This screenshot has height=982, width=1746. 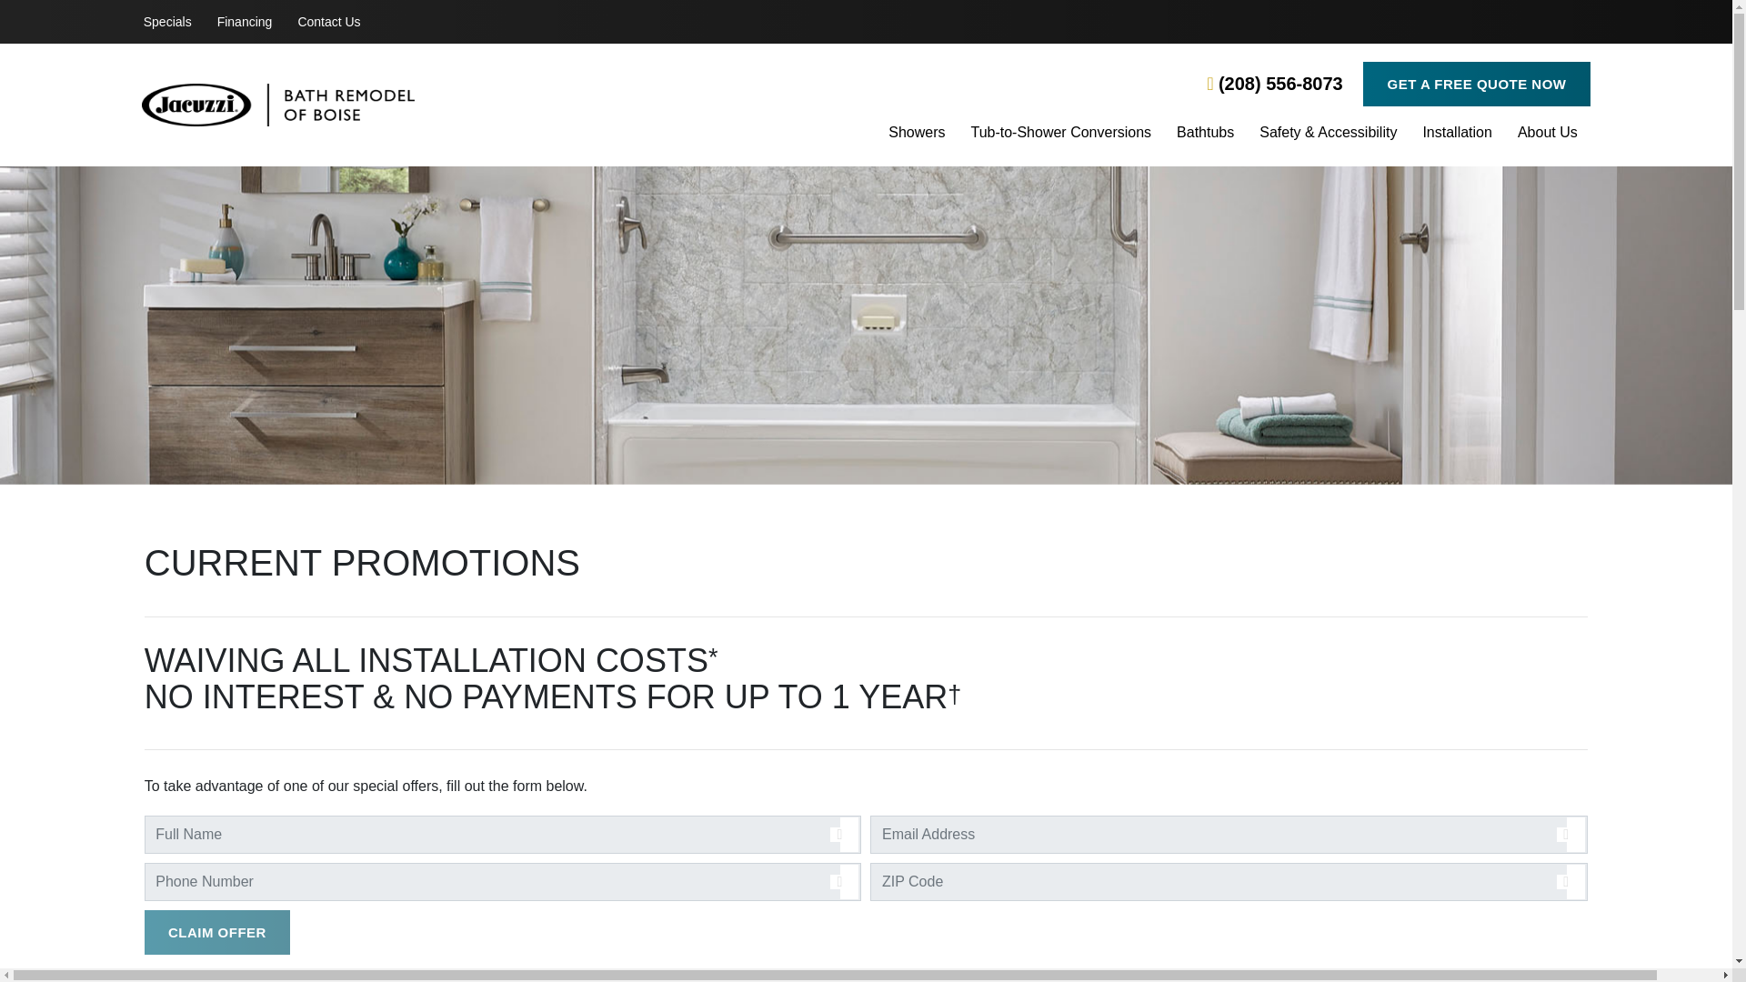 What do you see at coordinates (1060, 135) in the screenshot?
I see `Tub-to-Shower Conversions` at bounding box center [1060, 135].